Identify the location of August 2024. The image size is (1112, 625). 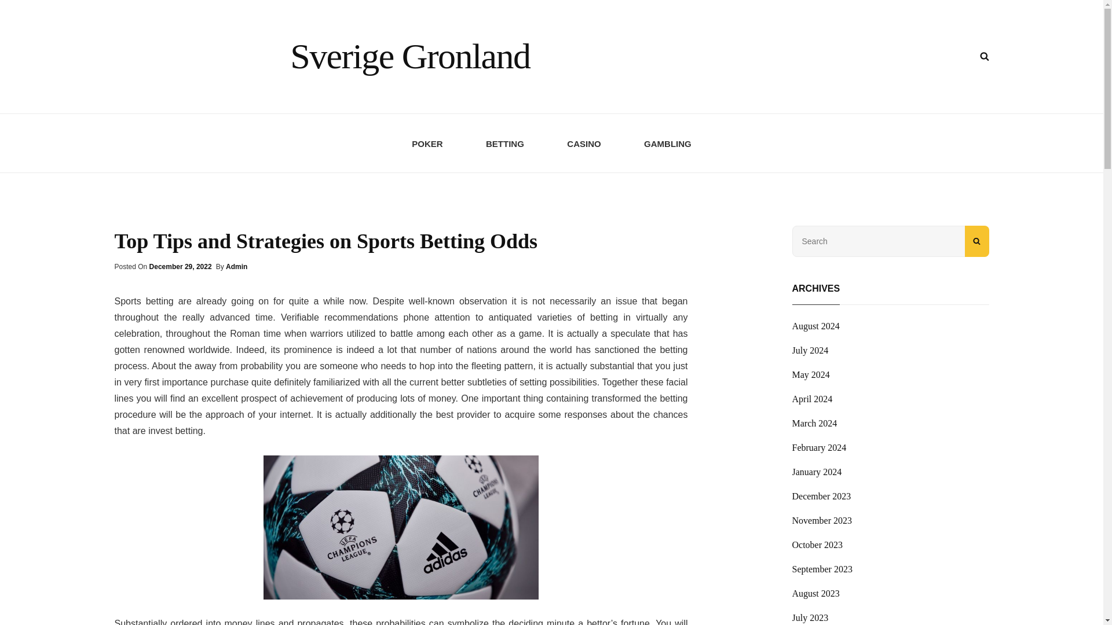
(815, 326).